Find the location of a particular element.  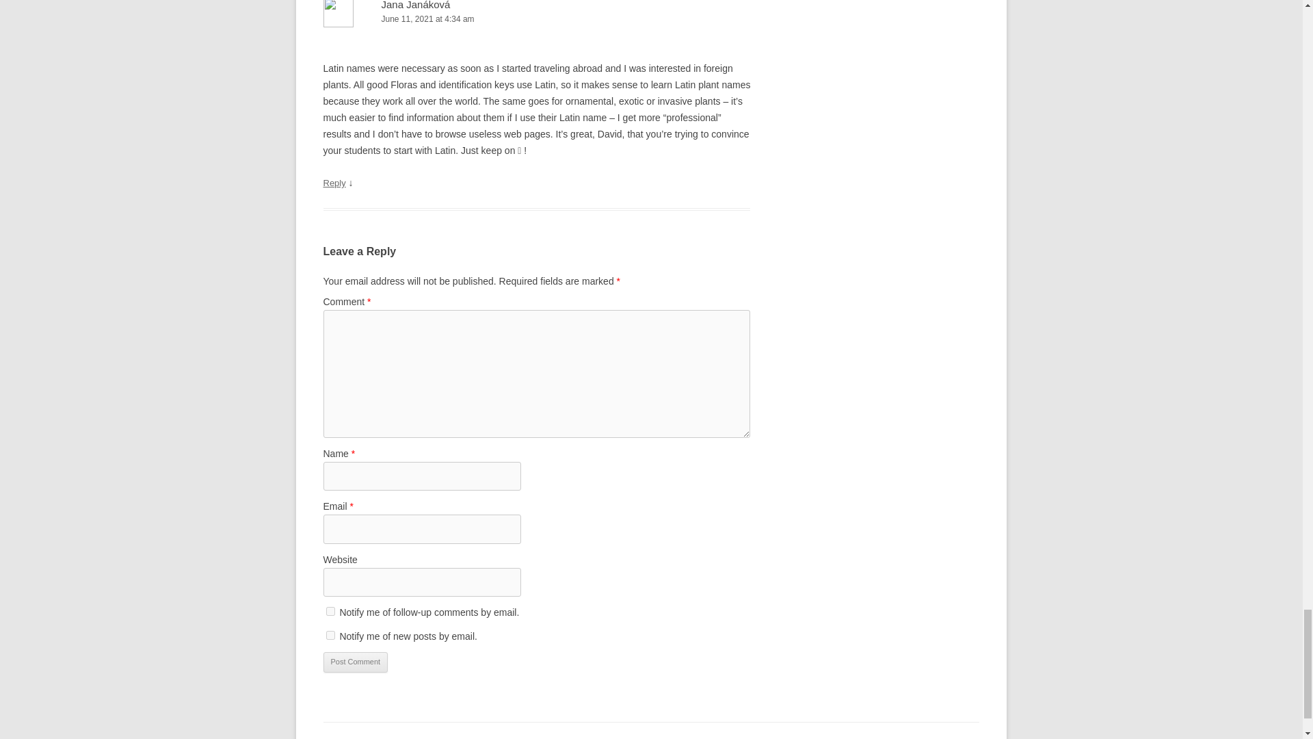

Reply is located at coordinates (334, 183).